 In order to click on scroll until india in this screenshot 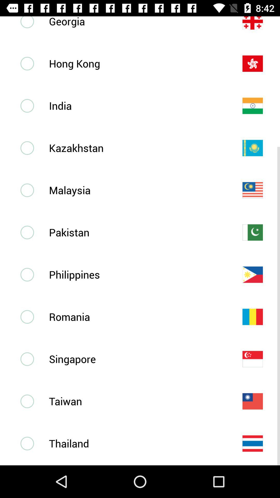, I will do `click(137, 106)`.